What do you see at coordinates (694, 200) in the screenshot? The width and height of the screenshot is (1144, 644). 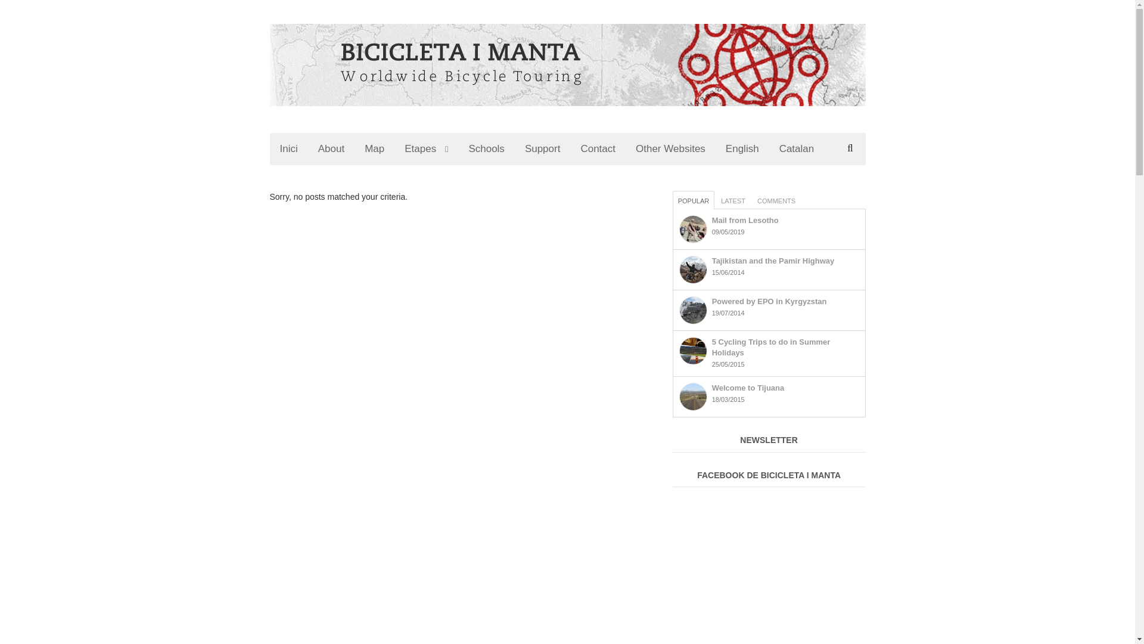 I see `POPULAR` at bounding box center [694, 200].